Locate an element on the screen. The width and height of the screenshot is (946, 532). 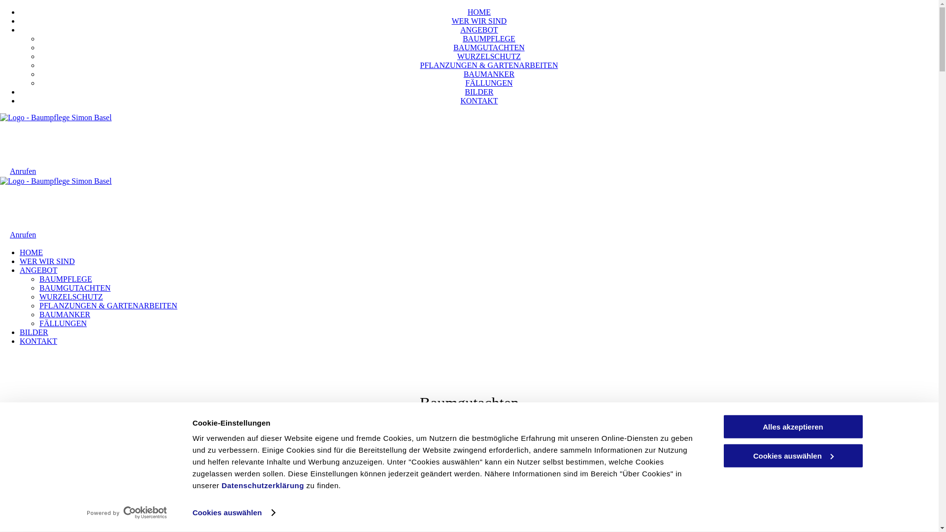
Anrufen is located at coordinates (18, 234).